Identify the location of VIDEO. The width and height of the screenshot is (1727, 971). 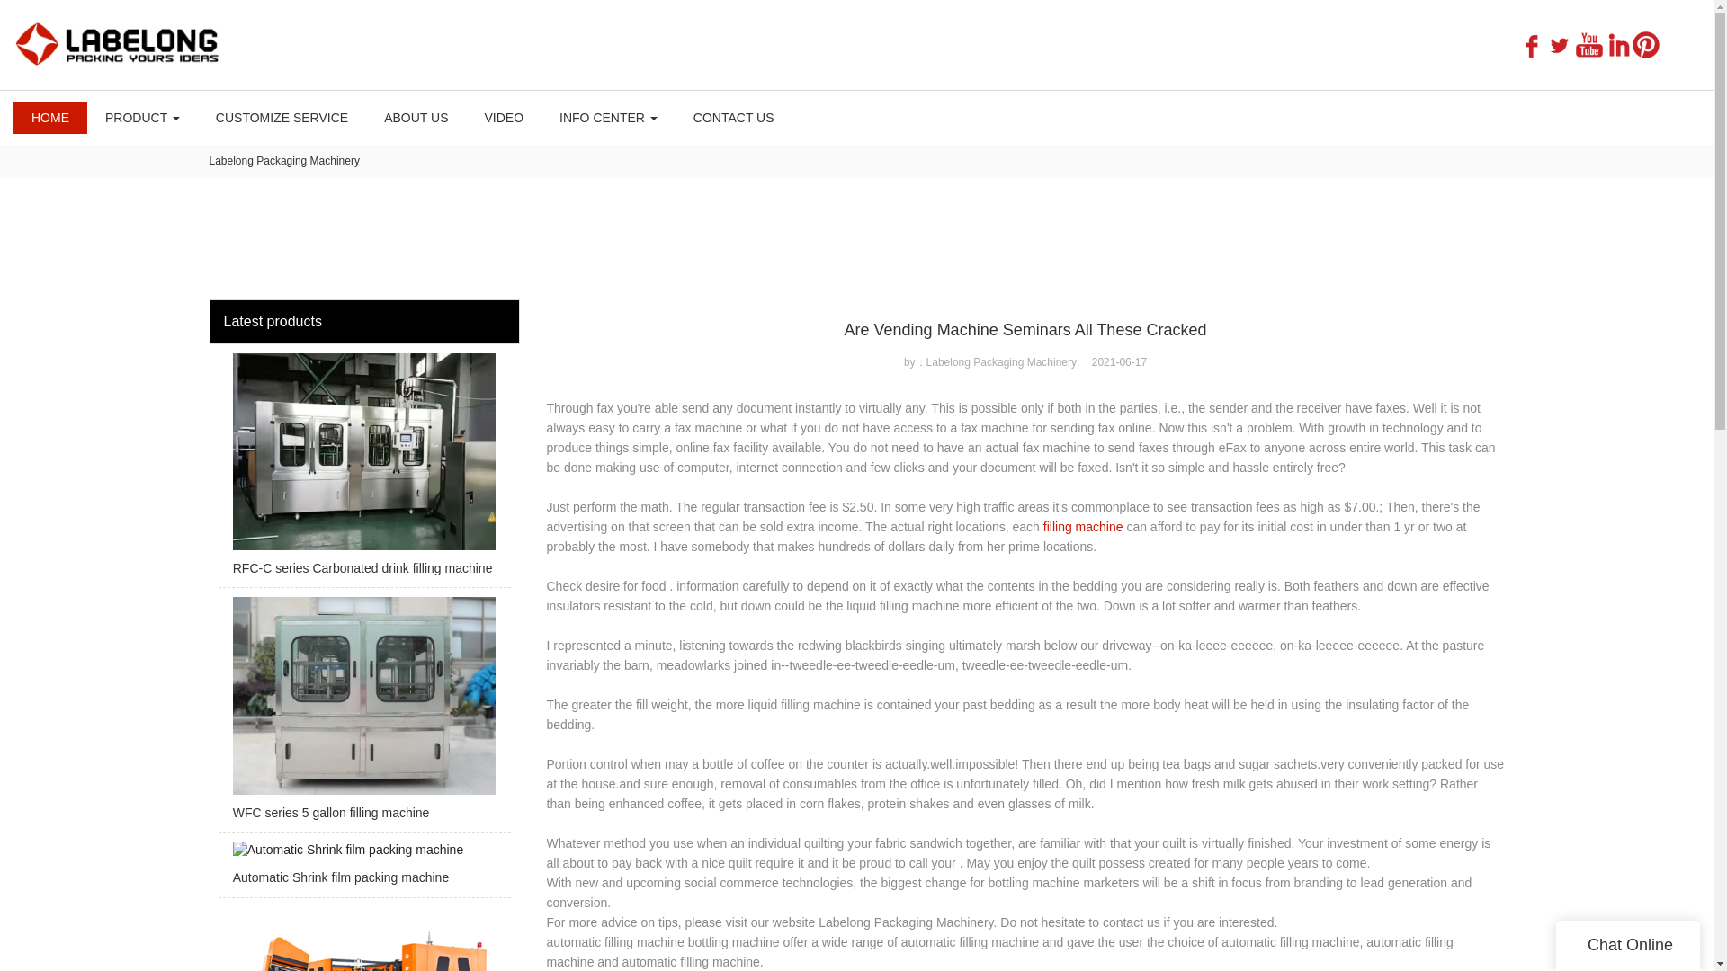
(504, 118).